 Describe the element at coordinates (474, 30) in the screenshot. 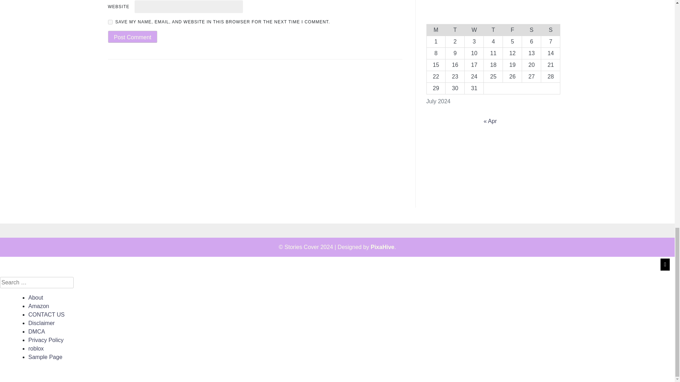

I see `Wednesday` at that location.